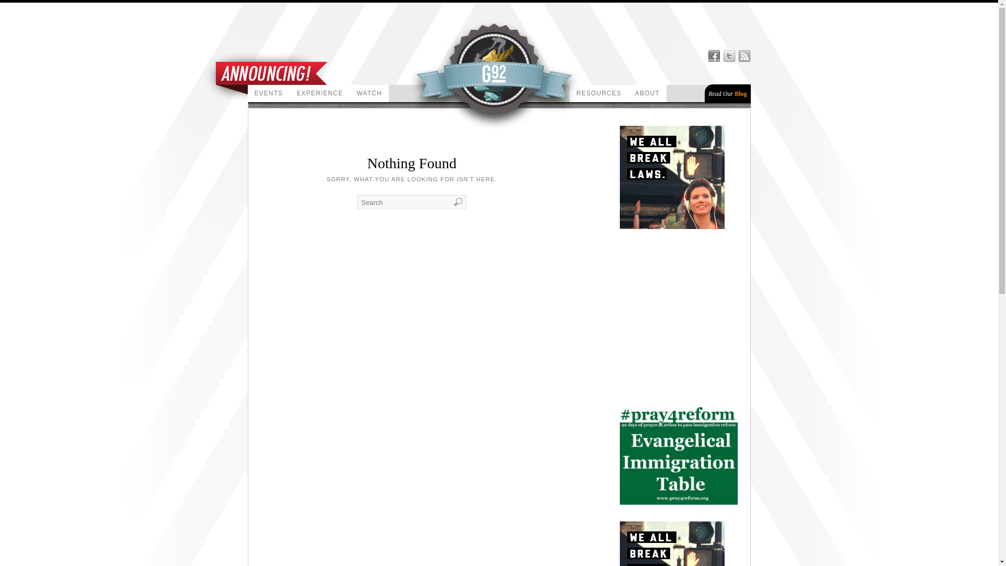  I want to click on Read Our Blog, so click(727, 93).